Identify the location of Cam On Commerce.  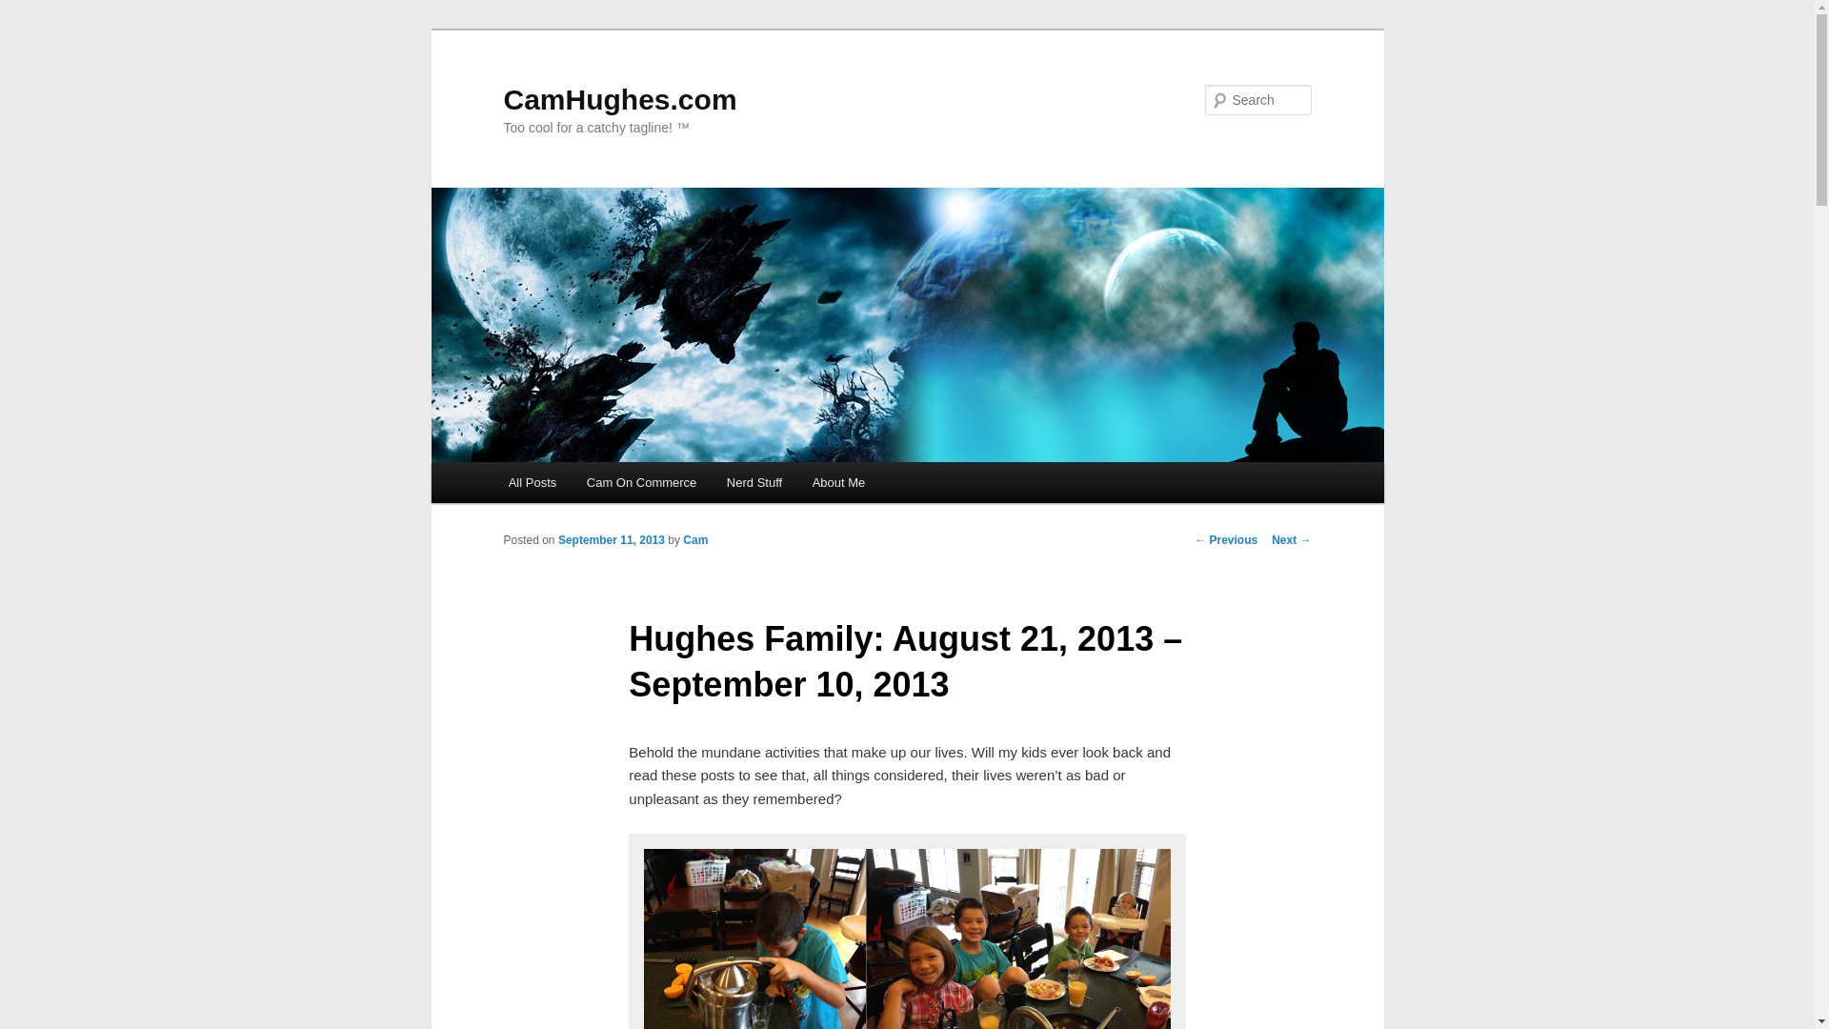
(640, 482).